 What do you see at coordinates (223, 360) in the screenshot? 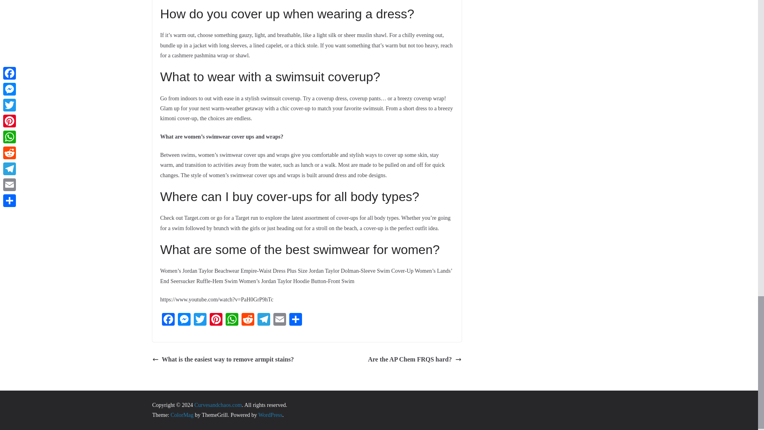
I see `What is the easiest way to remove armpit stains?` at bounding box center [223, 360].